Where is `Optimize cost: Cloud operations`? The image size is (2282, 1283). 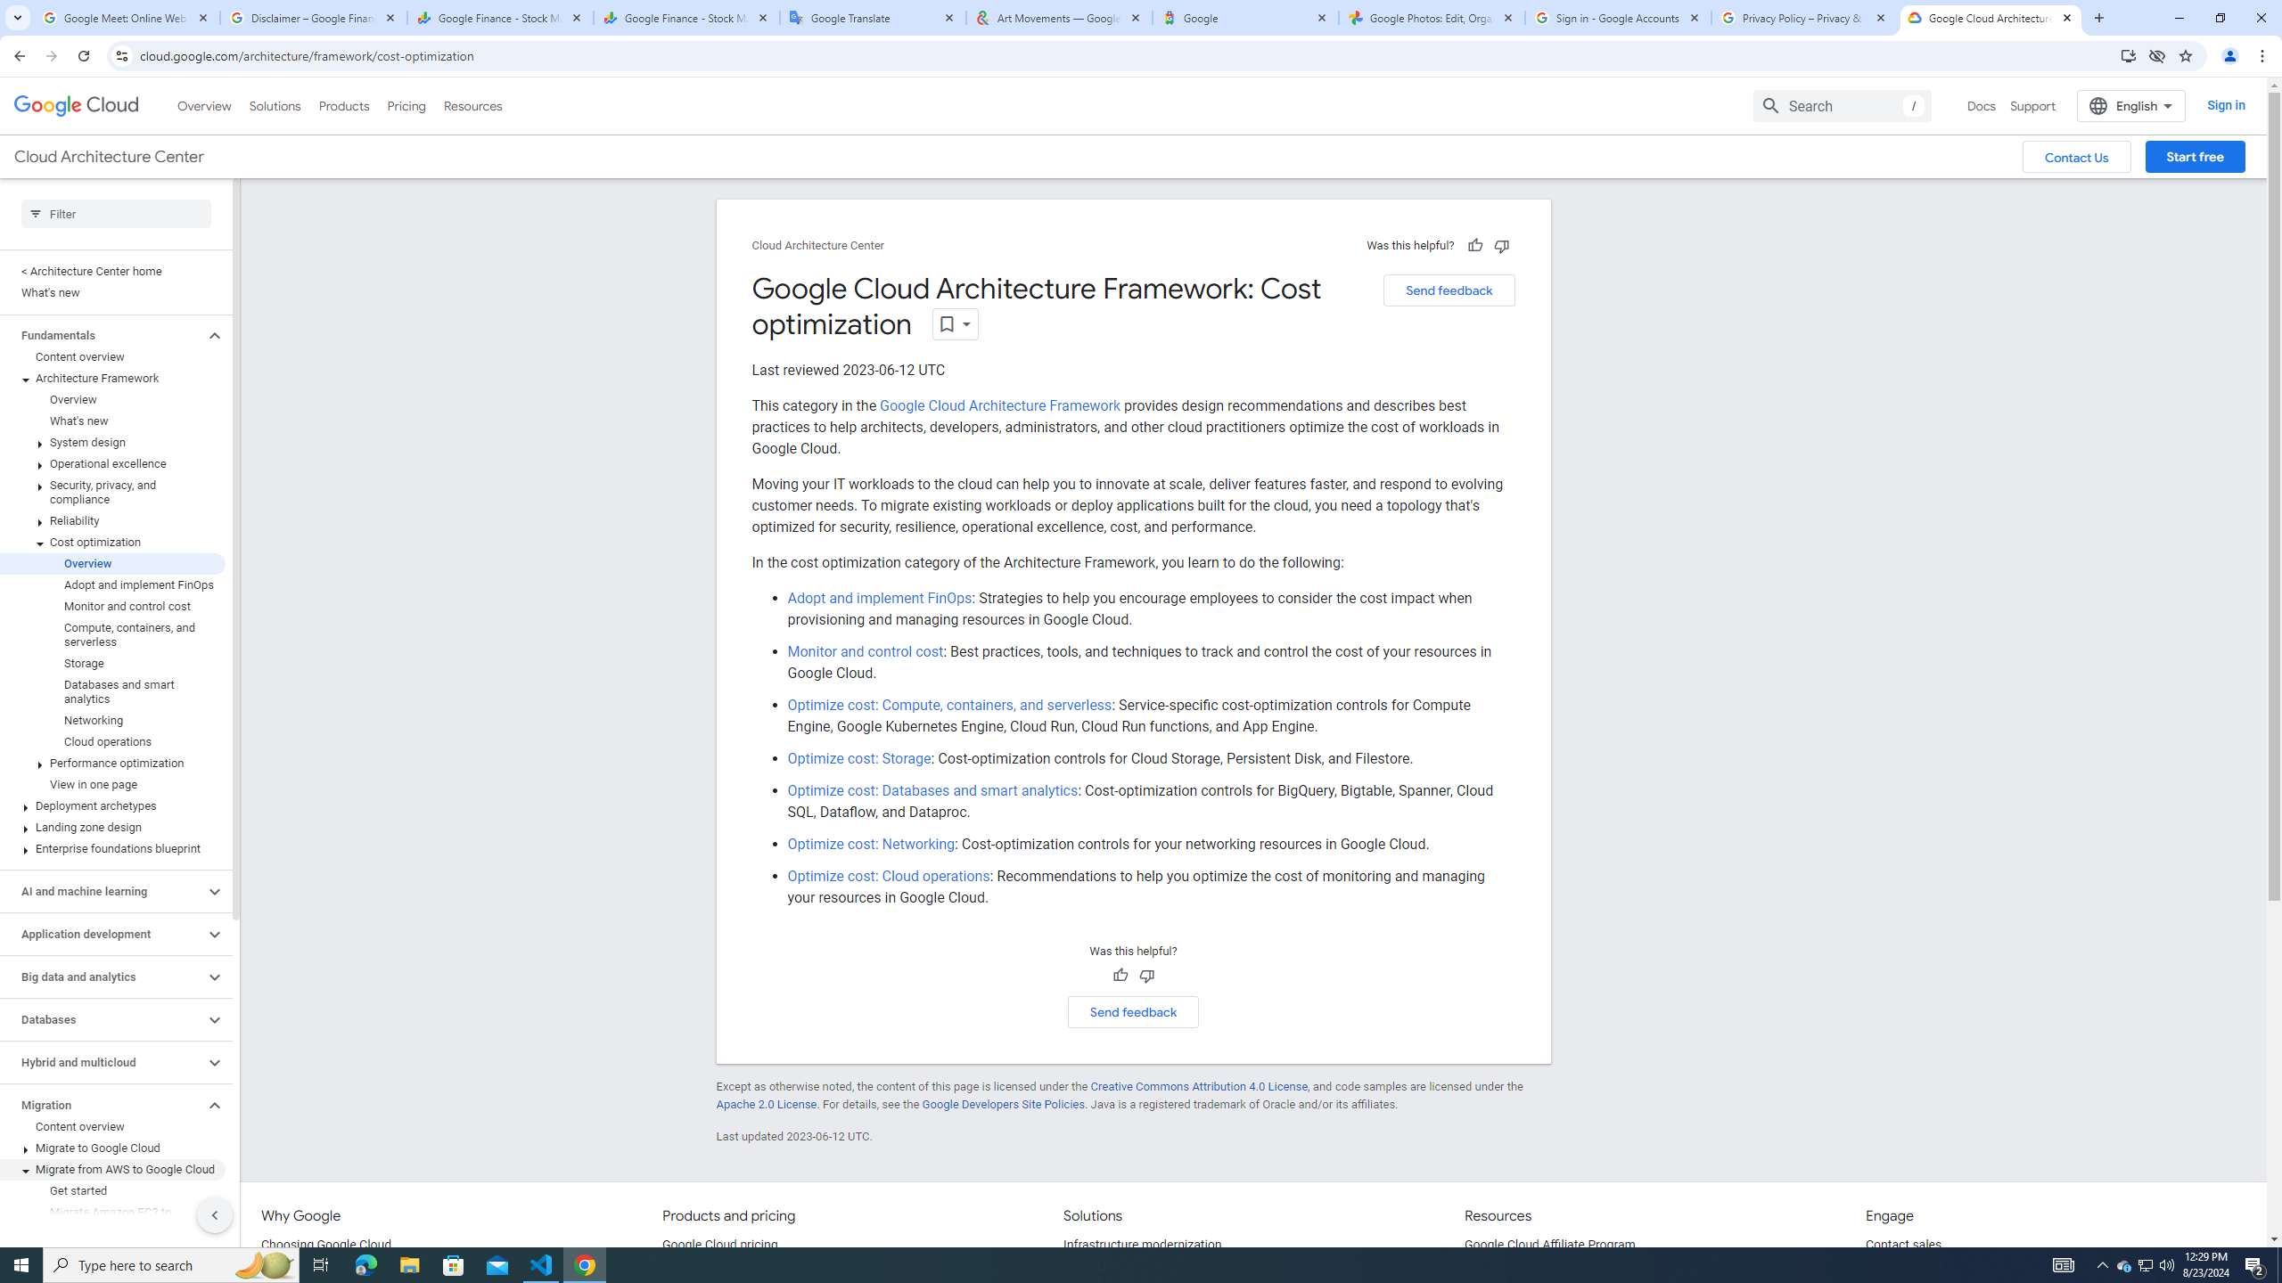
Optimize cost: Cloud operations is located at coordinates (889, 876).